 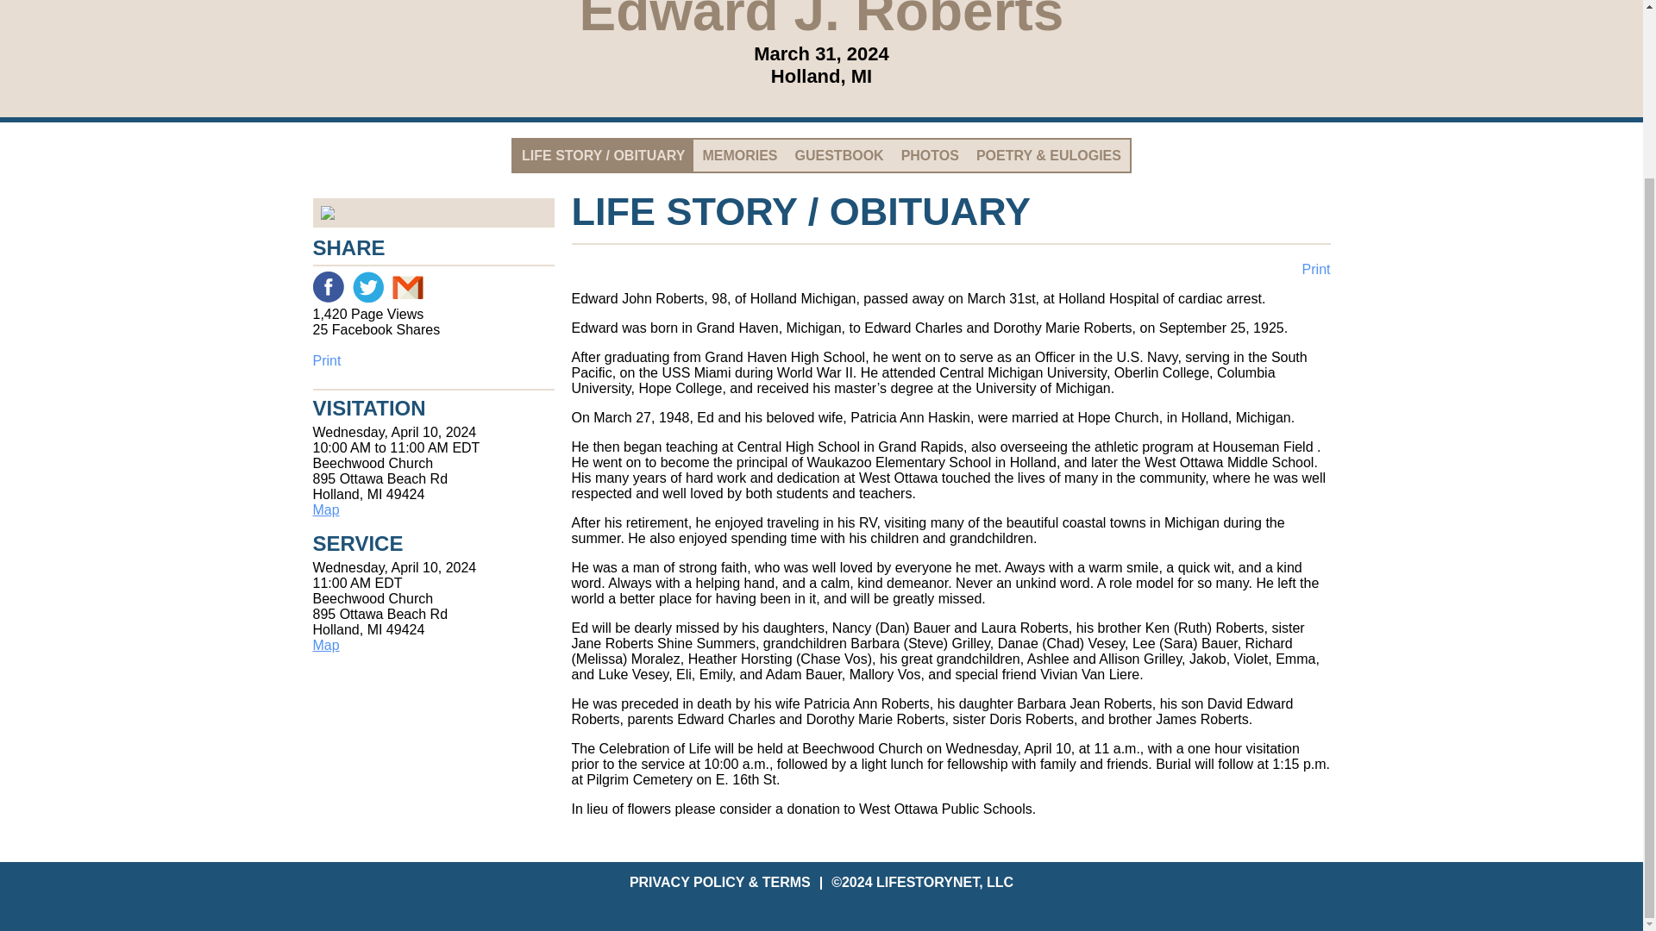 What do you see at coordinates (433, 212) in the screenshot?
I see `Edward J. Roberts` at bounding box center [433, 212].